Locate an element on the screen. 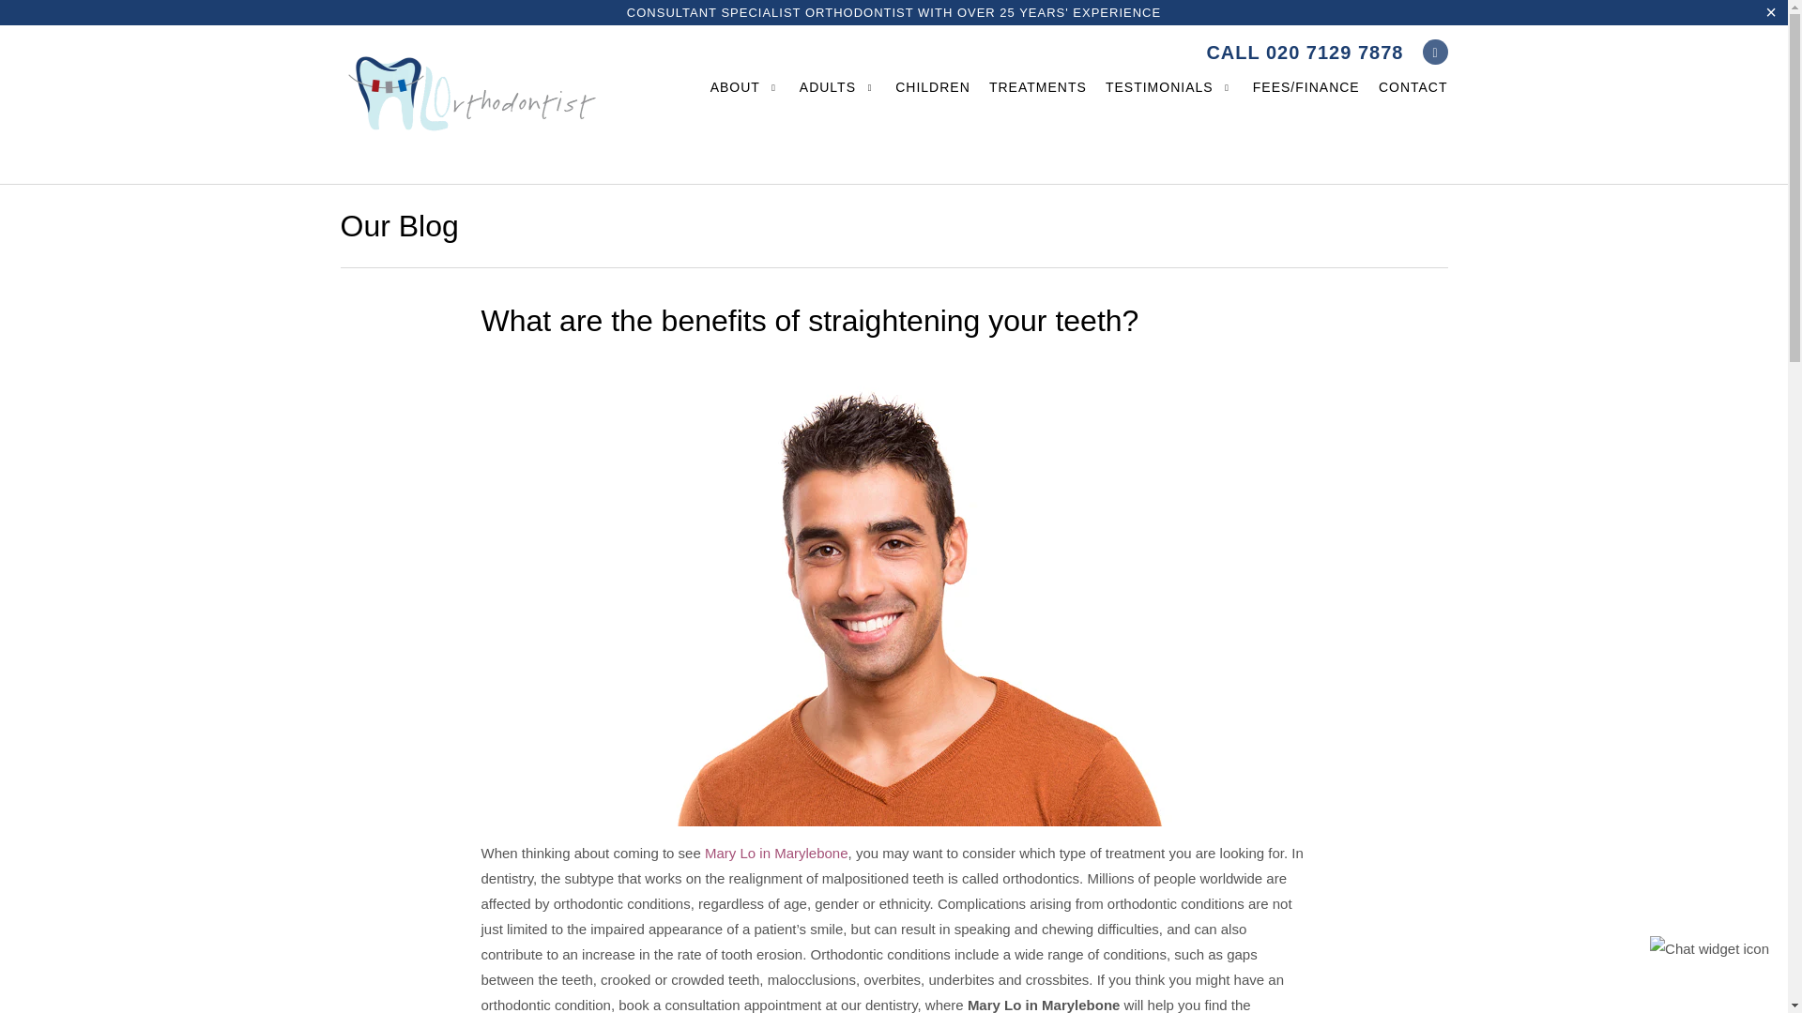 The image size is (1802, 1013). Mary Lo is located at coordinates (471, 105).